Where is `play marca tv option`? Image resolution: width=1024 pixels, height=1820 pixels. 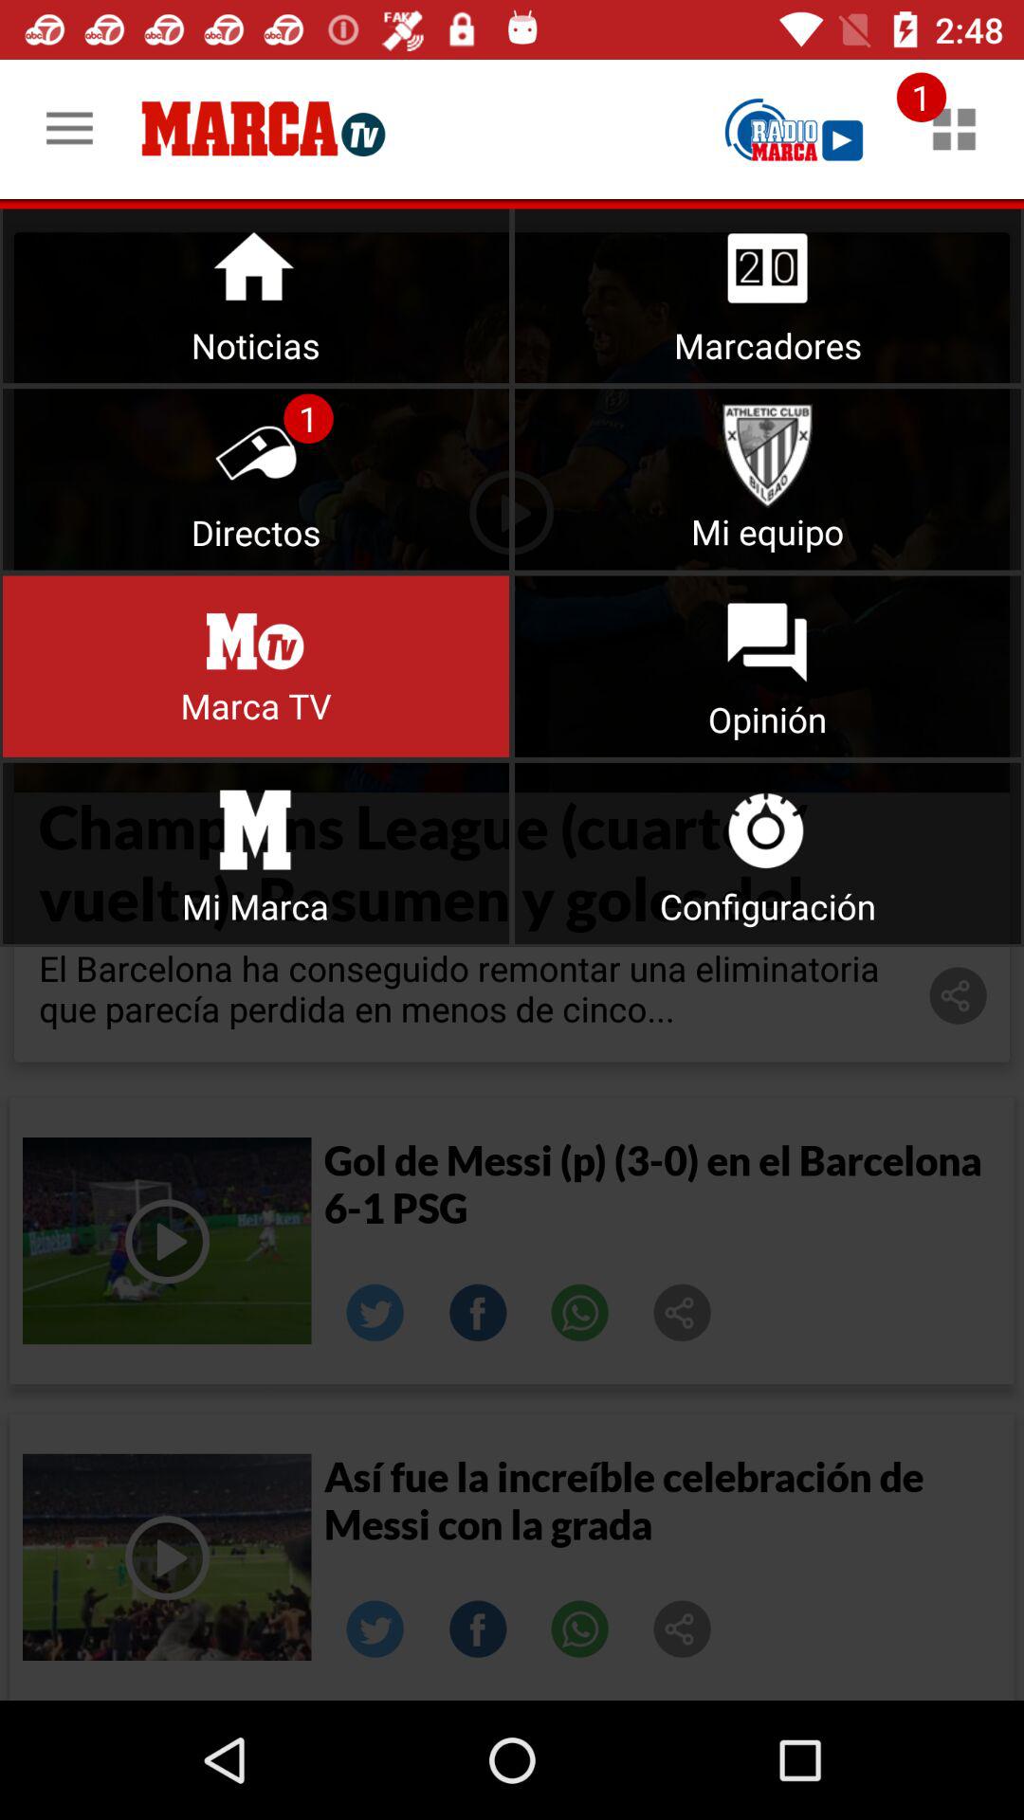 play marca tv option is located at coordinates (256, 665).